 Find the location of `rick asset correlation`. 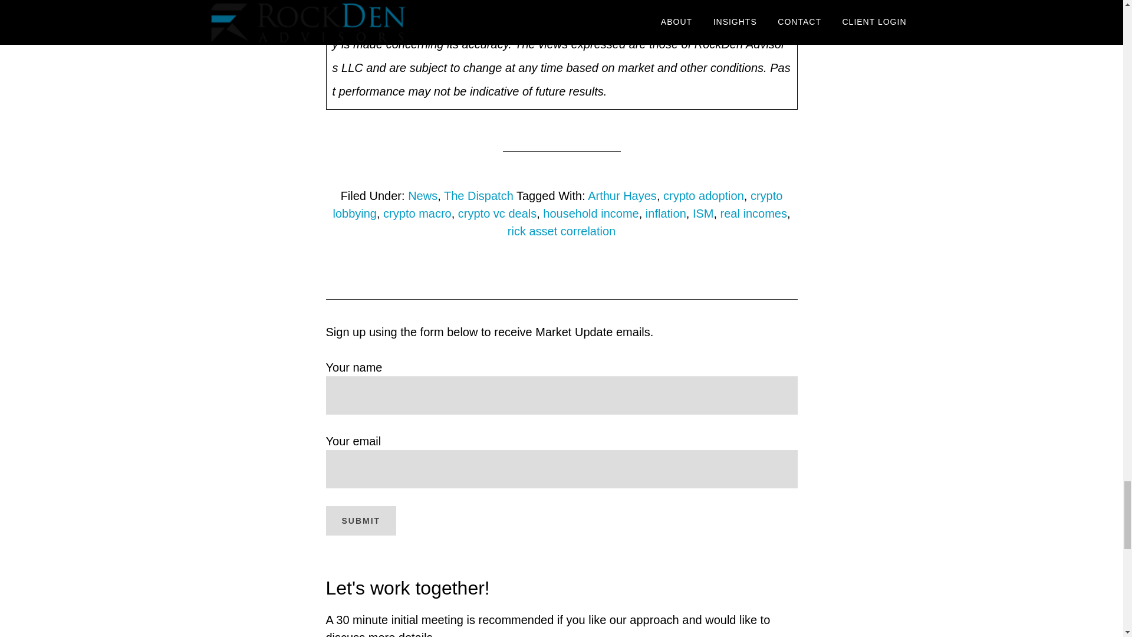

rick asset correlation is located at coordinates (561, 230).